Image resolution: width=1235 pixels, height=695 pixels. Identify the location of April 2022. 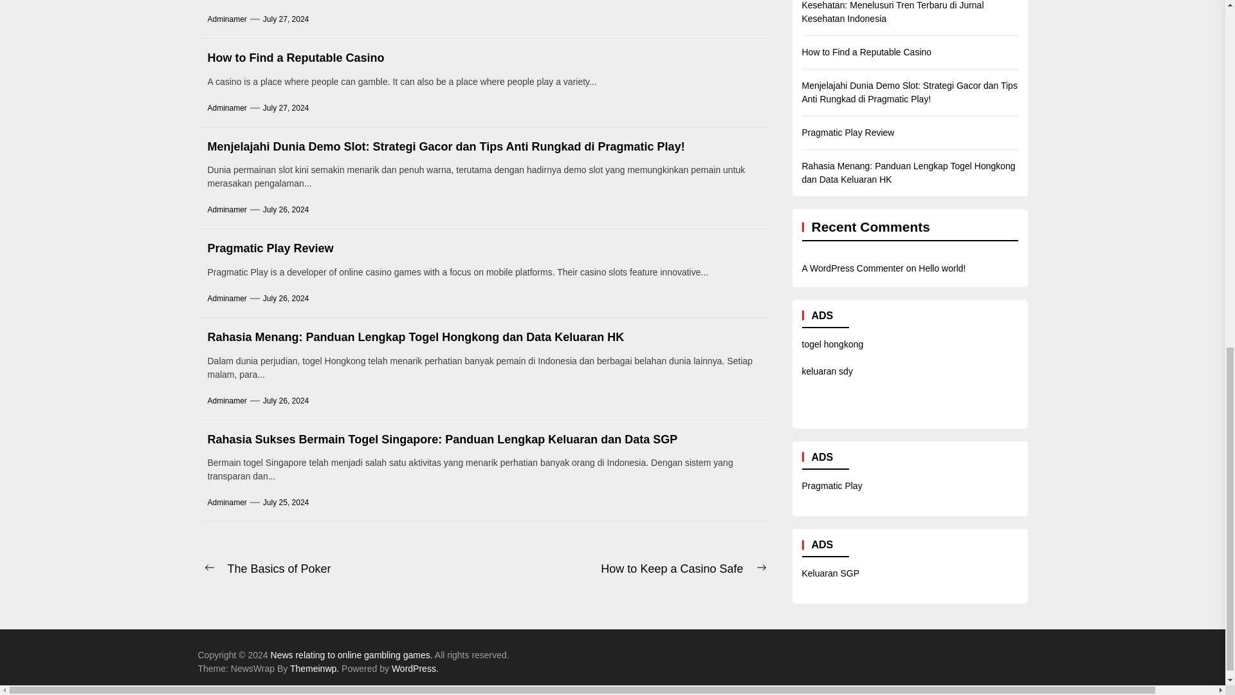
(1059, 274).